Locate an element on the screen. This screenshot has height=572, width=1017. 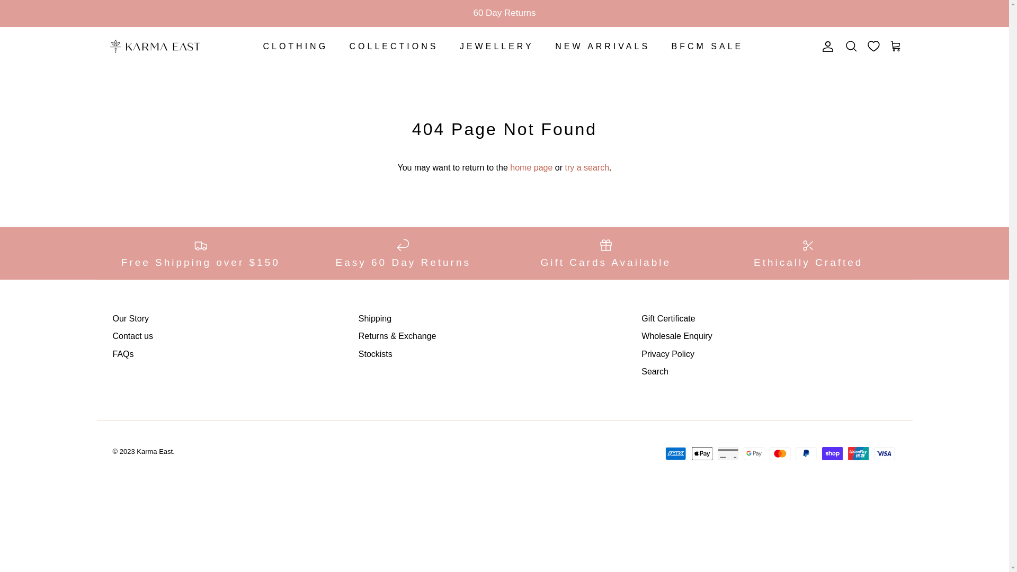
Ethically Crafted is located at coordinates (808, 253).